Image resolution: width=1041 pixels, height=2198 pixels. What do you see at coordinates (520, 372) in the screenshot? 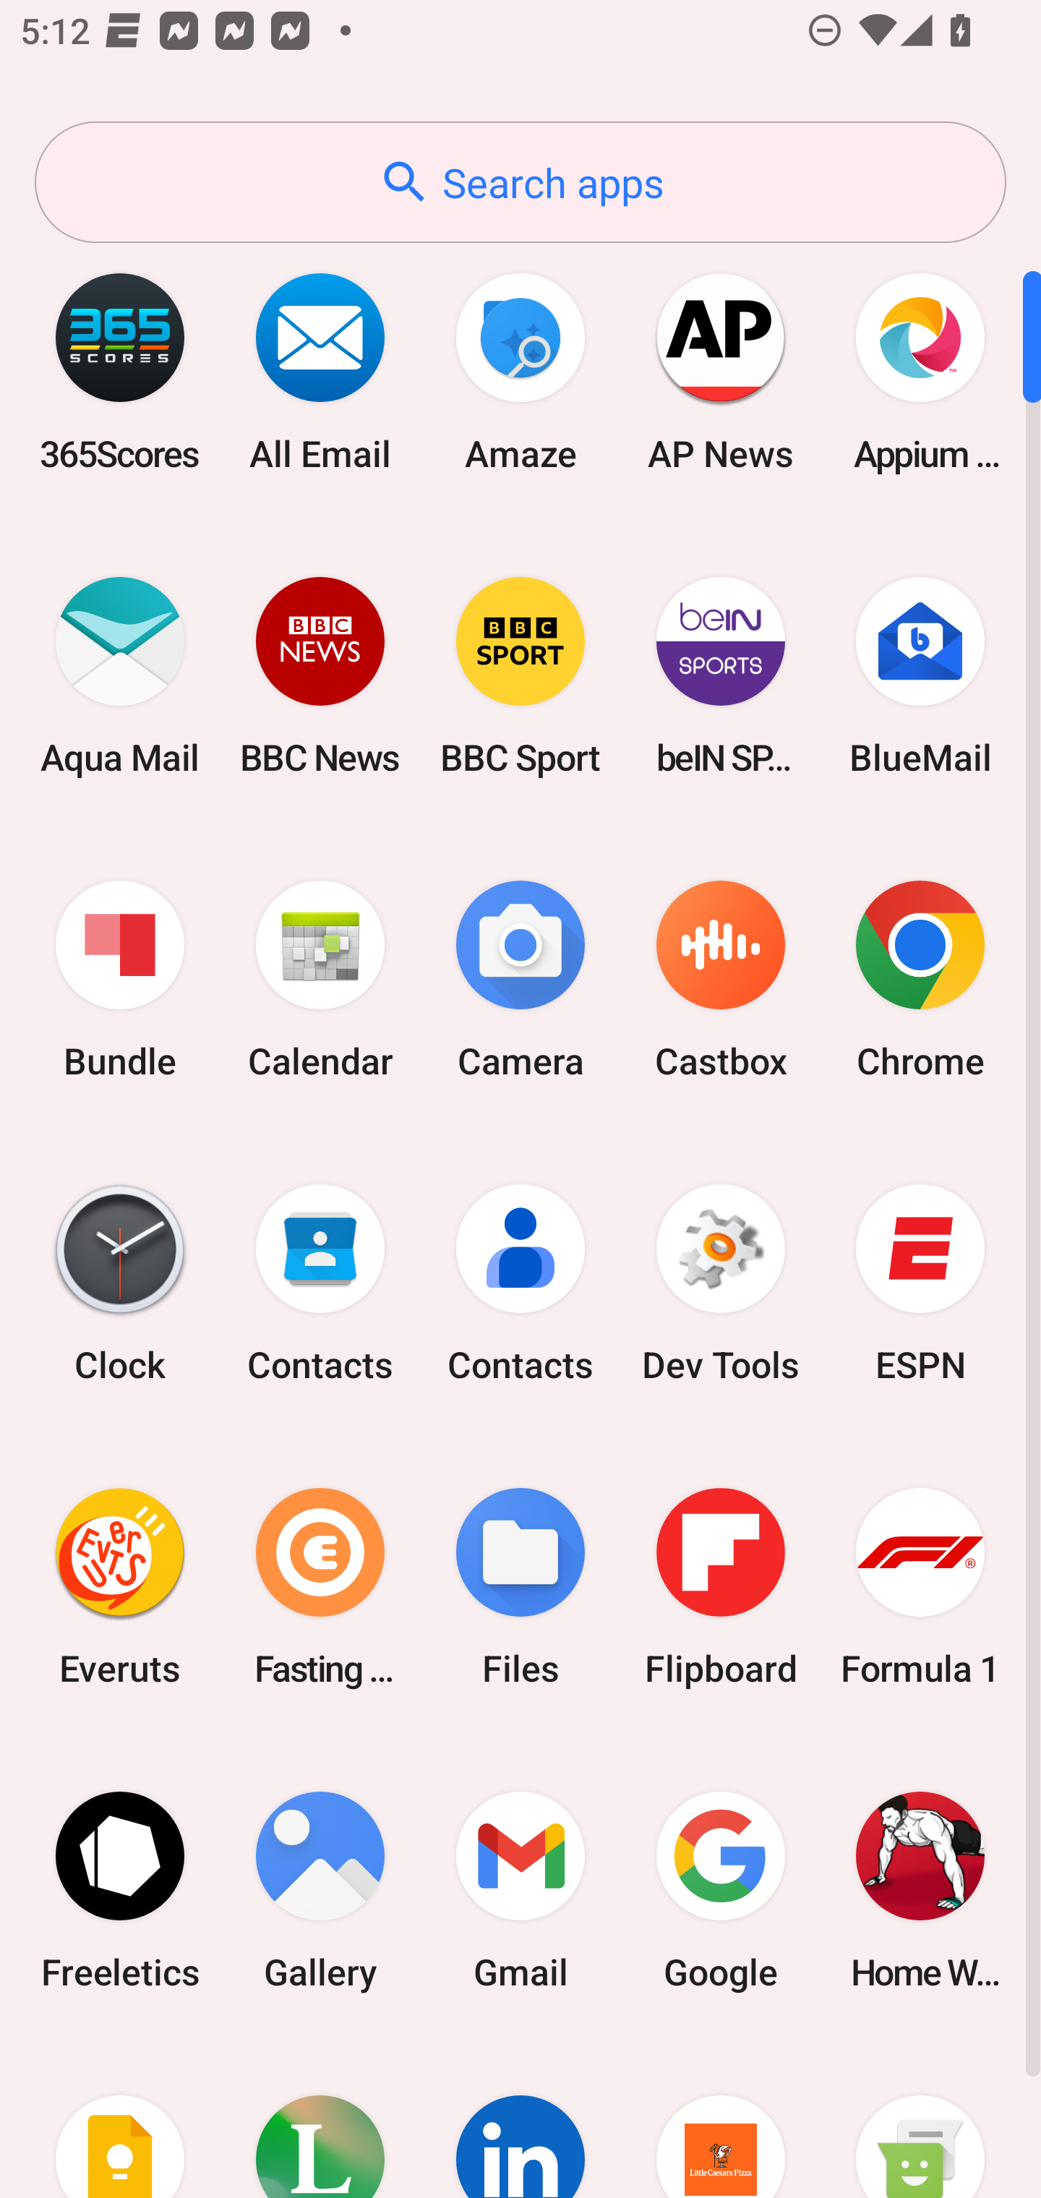
I see `Amaze` at bounding box center [520, 372].